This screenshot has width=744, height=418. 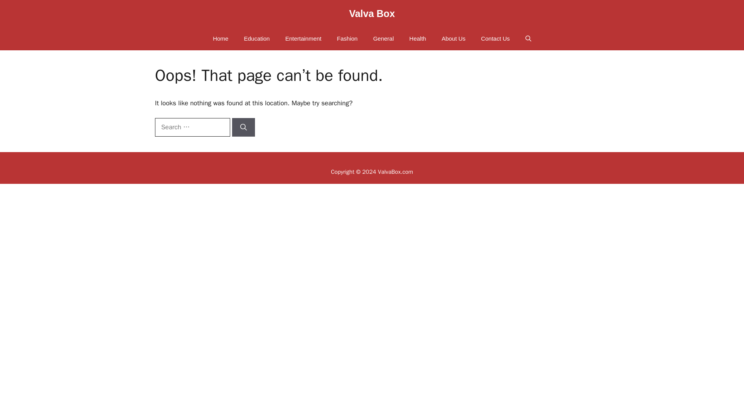 I want to click on Entertainment, so click(x=303, y=39).